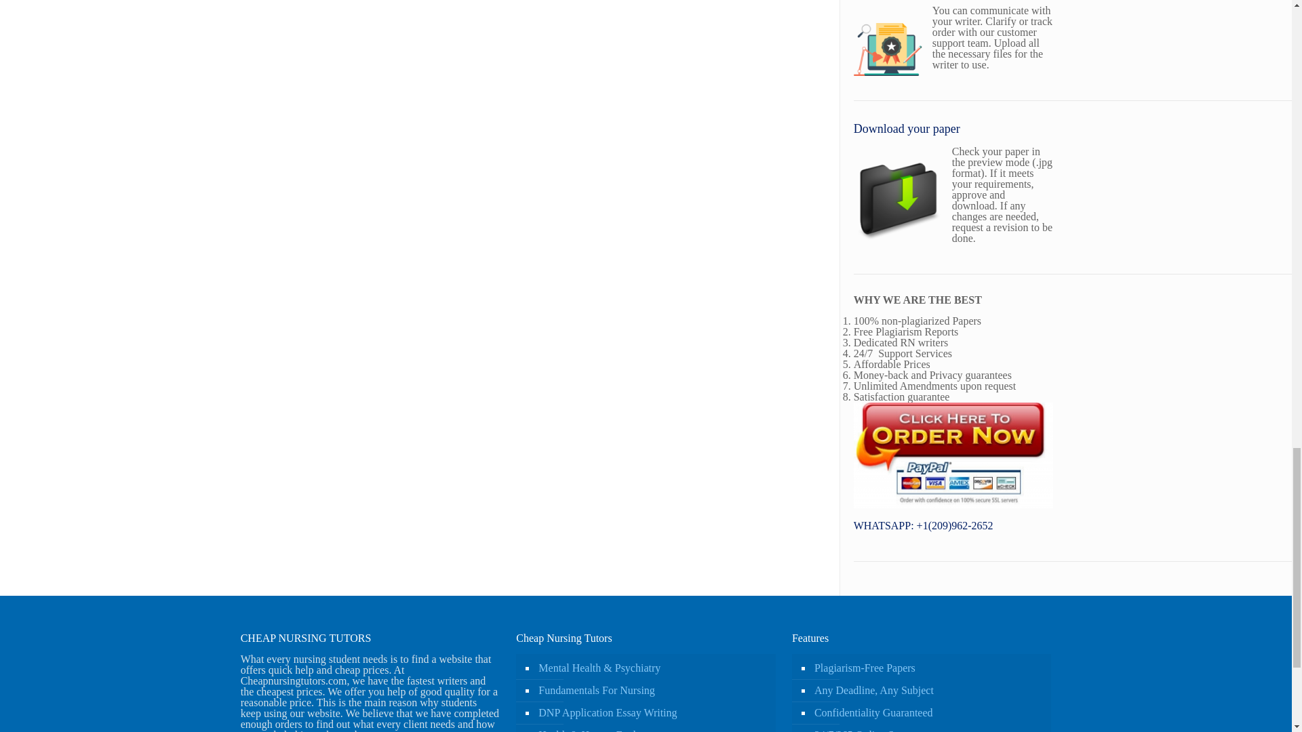 The width and height of the screenshot is (1302, 732). What do you see at coordinates (928, 691) in the screenshot?
I see `Any Deadline, Any Subject` at bounding box center [928, 691].